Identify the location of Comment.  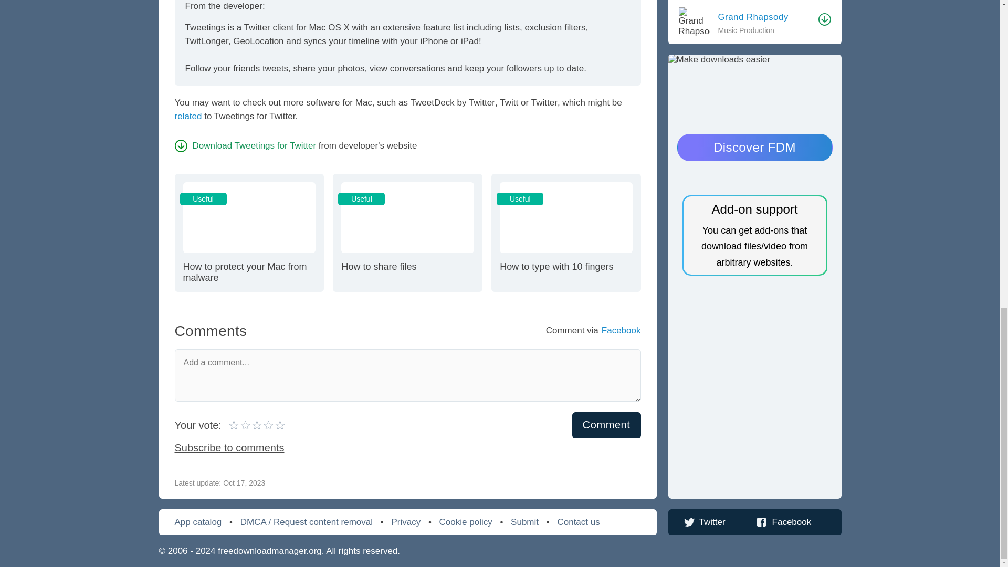
(252, 425).